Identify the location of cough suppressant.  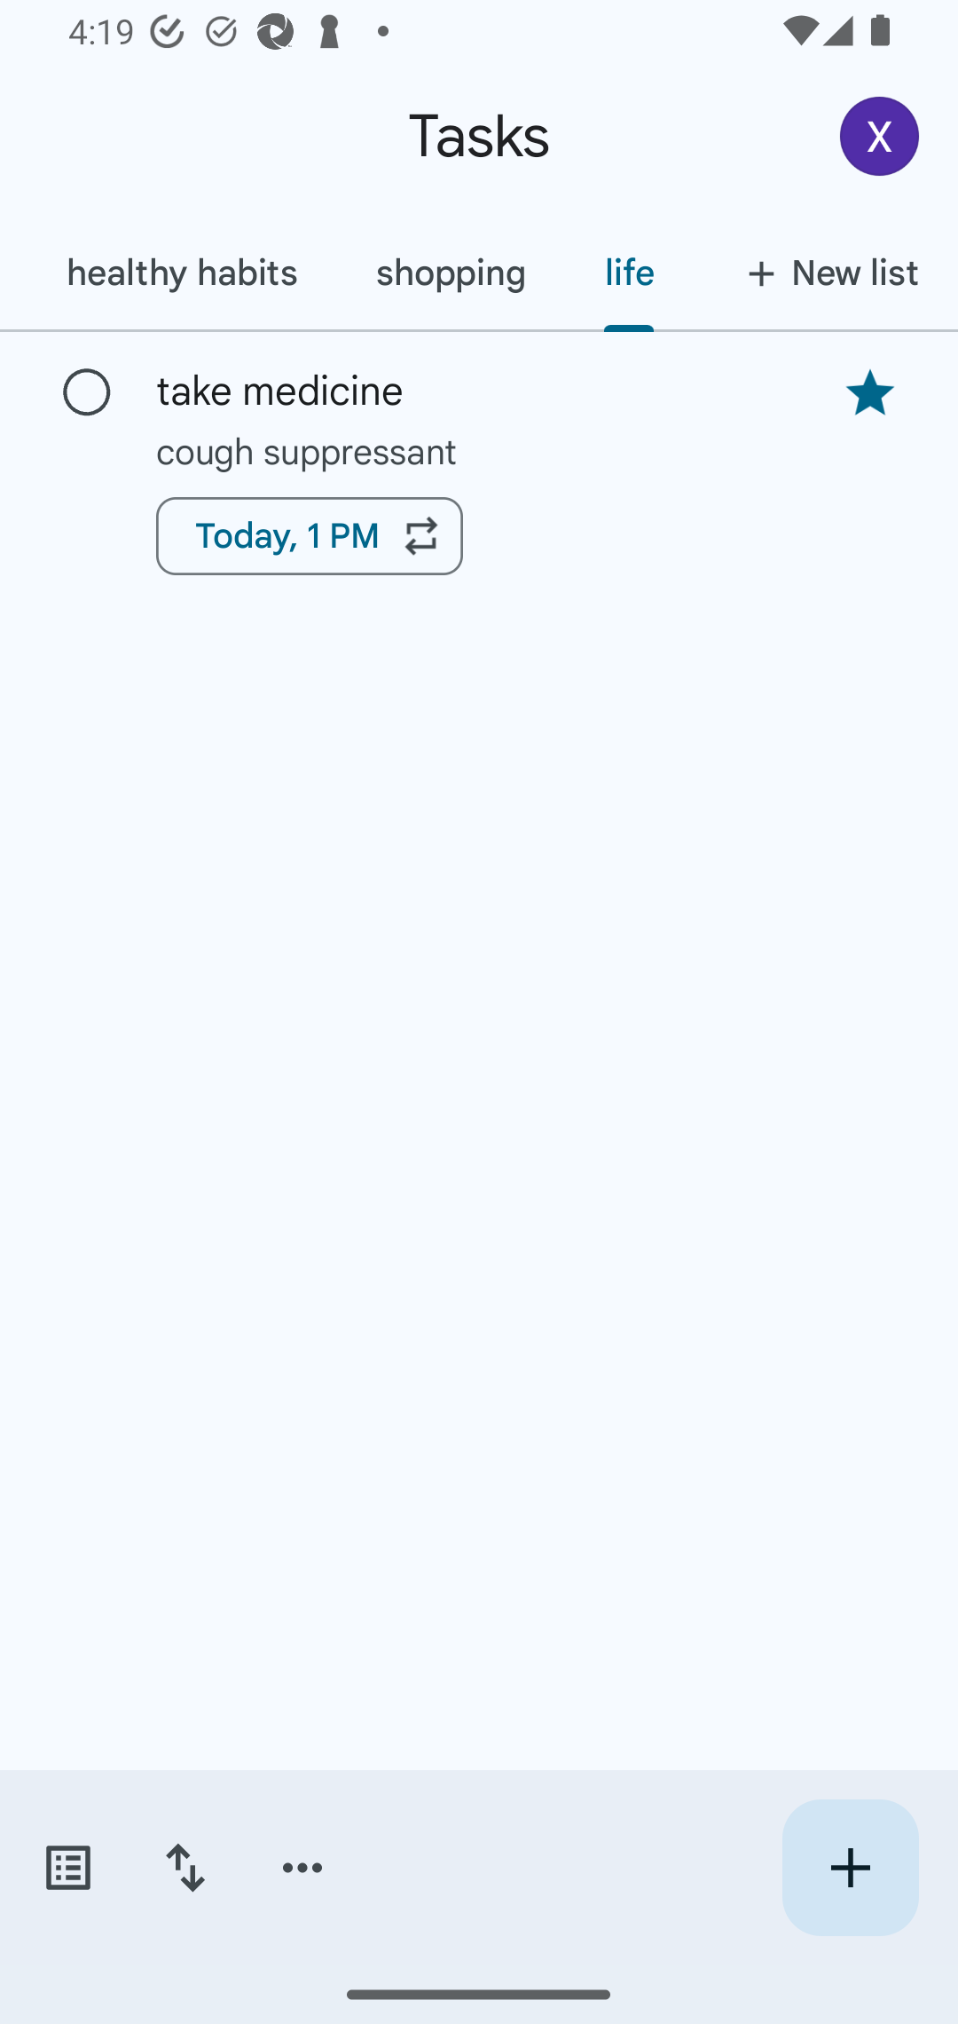
(479, 451).